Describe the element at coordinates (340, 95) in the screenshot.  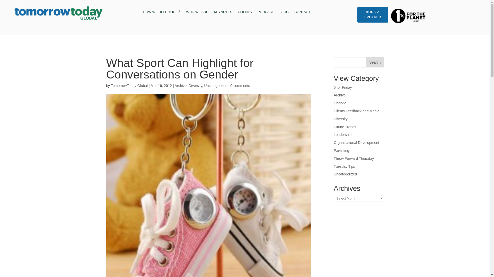
I see `Archive` at that location.